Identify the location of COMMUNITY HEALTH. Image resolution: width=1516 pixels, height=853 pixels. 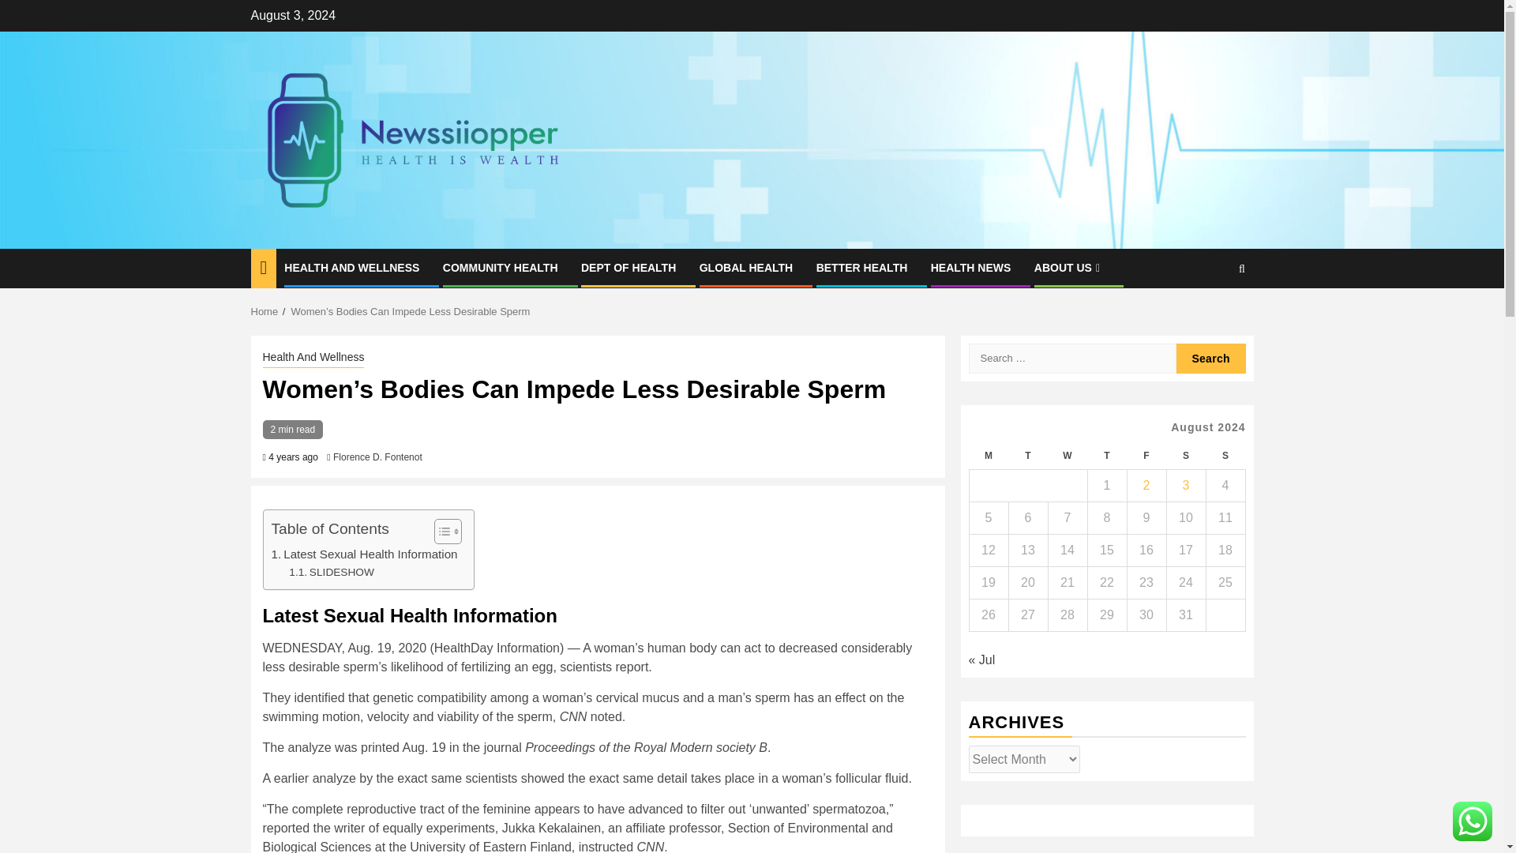
(500, 267).